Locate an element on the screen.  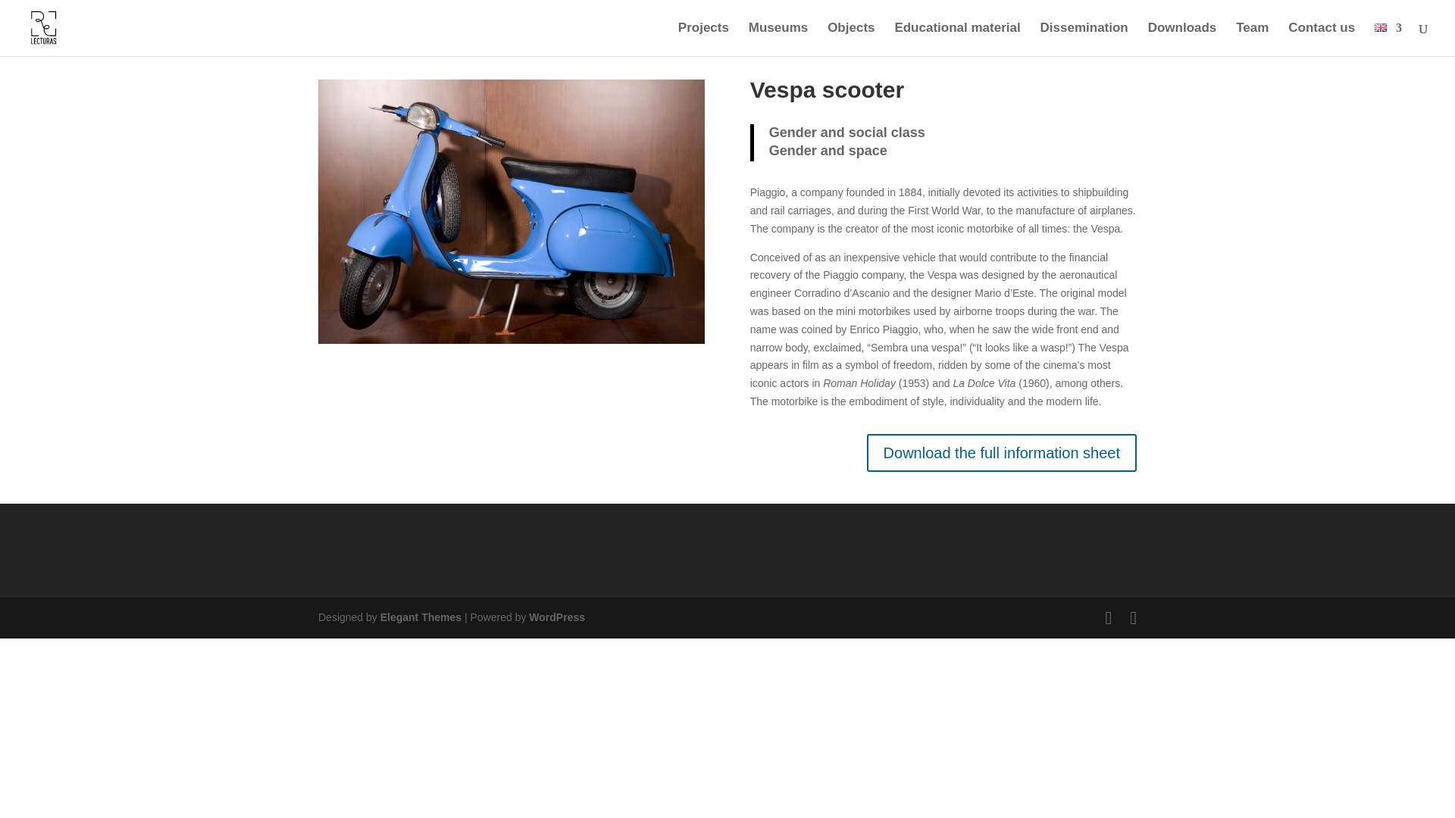
Dissemination is located at coordinates (1084, 39).